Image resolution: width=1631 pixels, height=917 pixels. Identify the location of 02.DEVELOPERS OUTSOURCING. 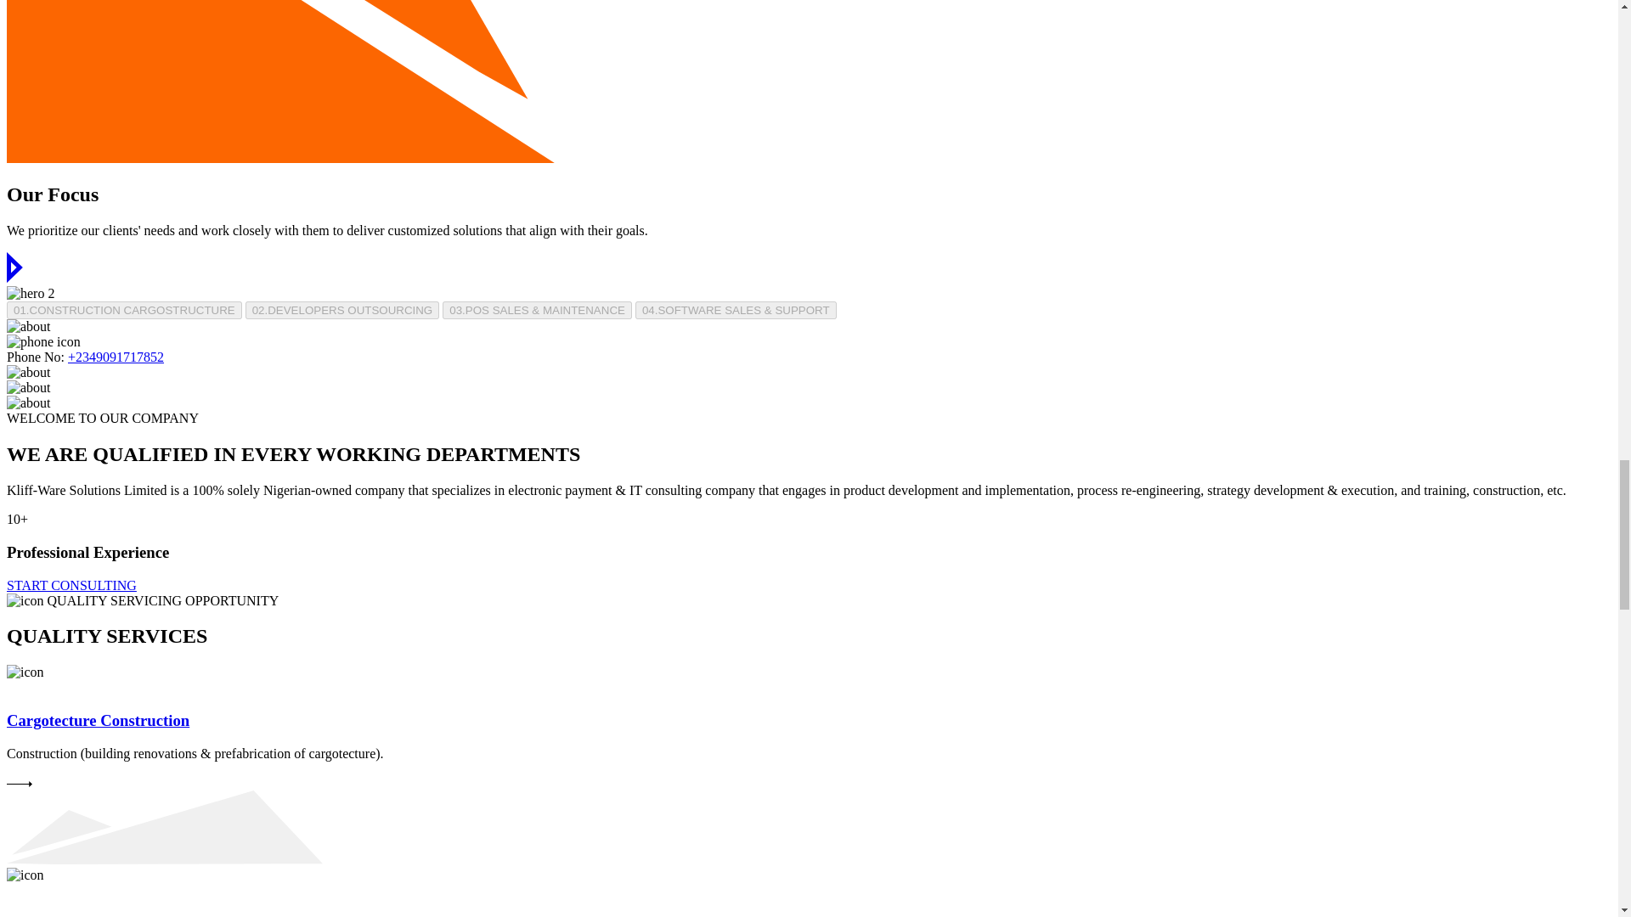
(343, 310).